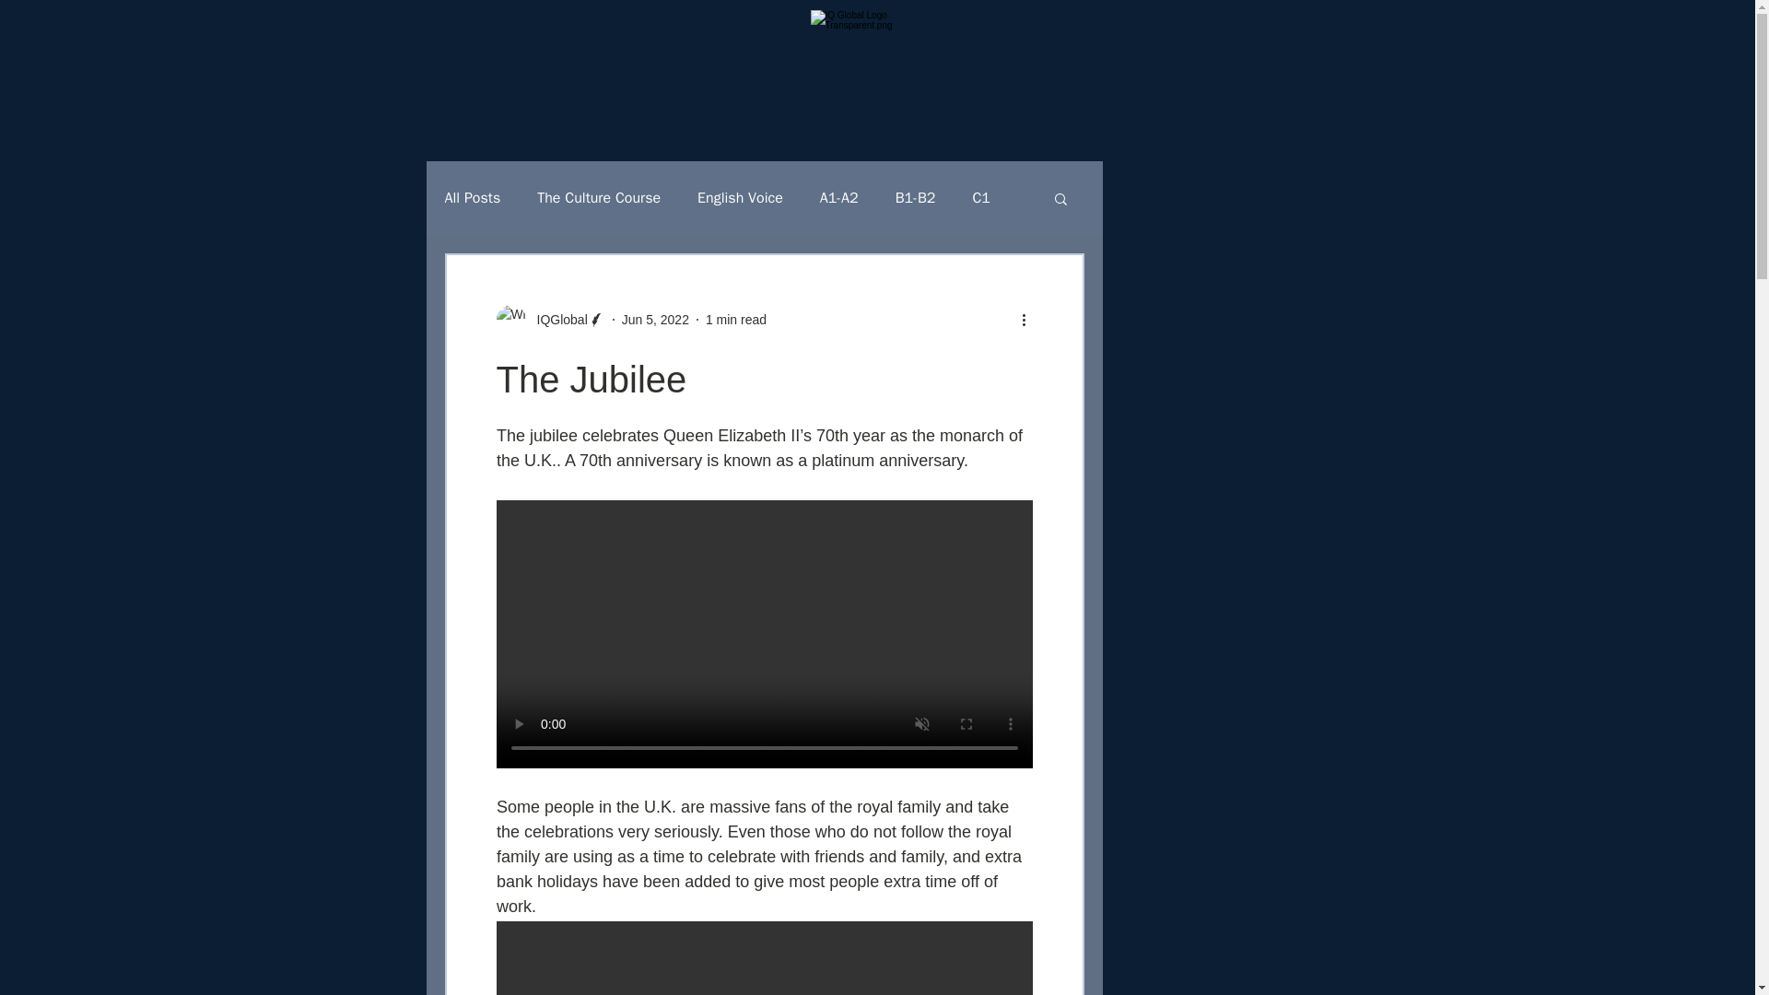 The image size is (1769, 995). Describe the element at coordinates (980, 197) in the screenshot. I see `C1` at that location.